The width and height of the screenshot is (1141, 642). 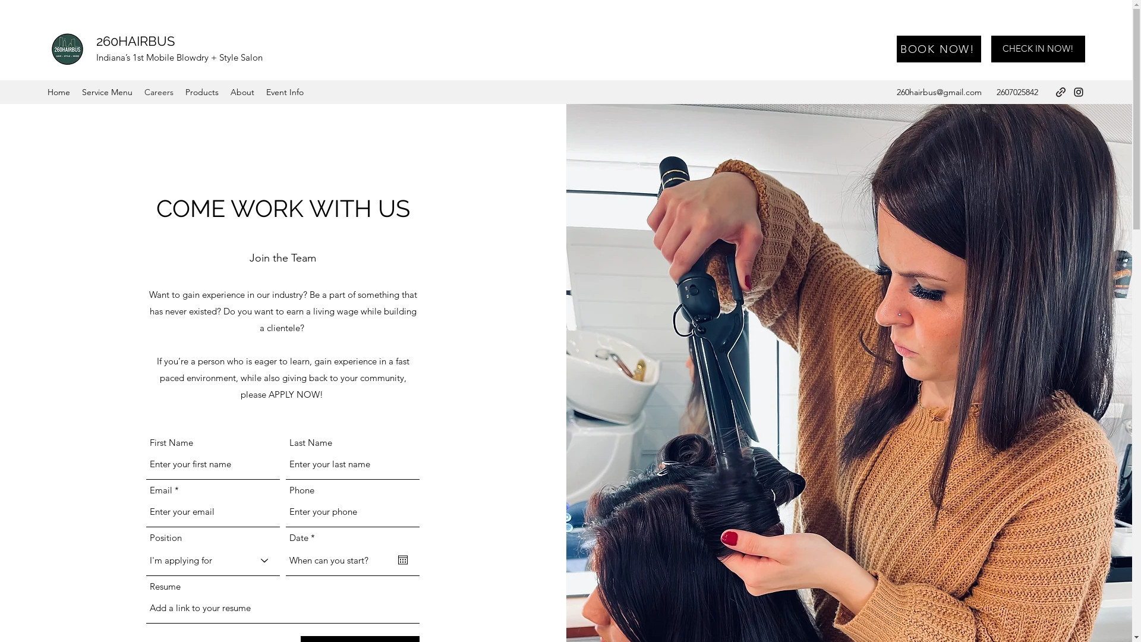 I want to click on Home, so click(x=59, y=92).